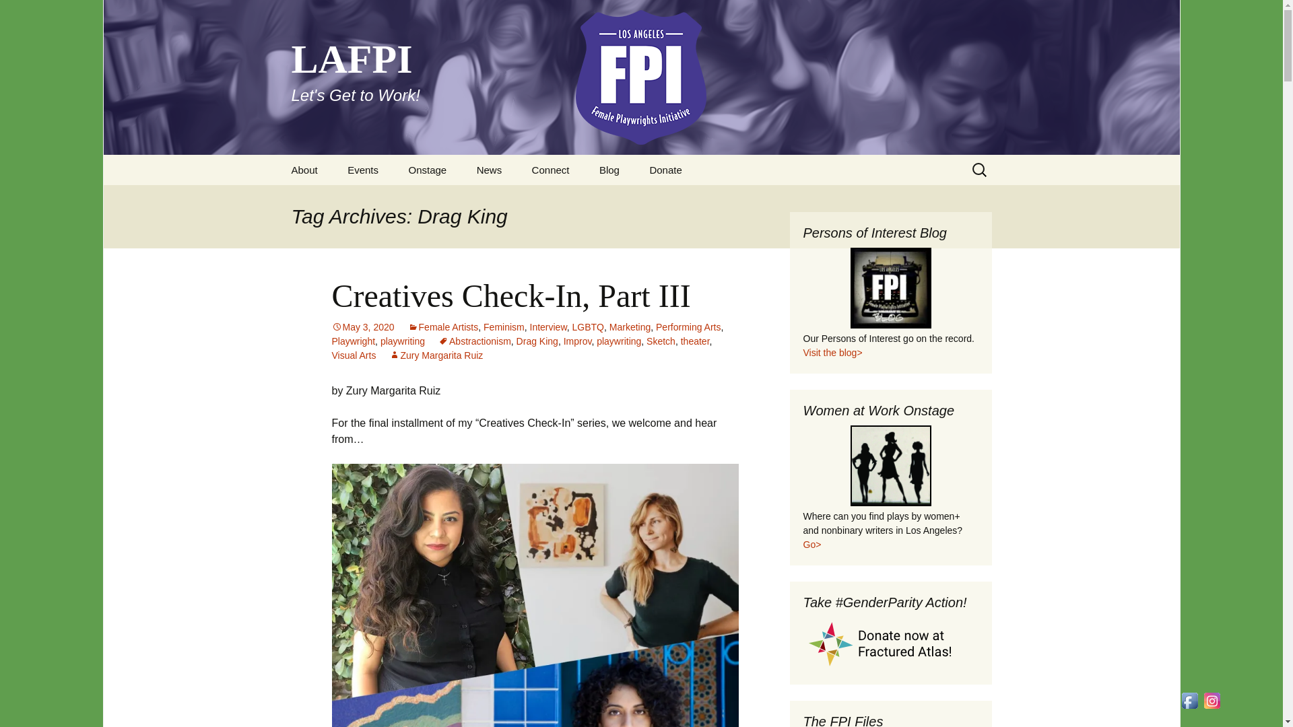 The height and width of the screenshot is (727, 1293). I want to click on WAWO, so click(890, 465).